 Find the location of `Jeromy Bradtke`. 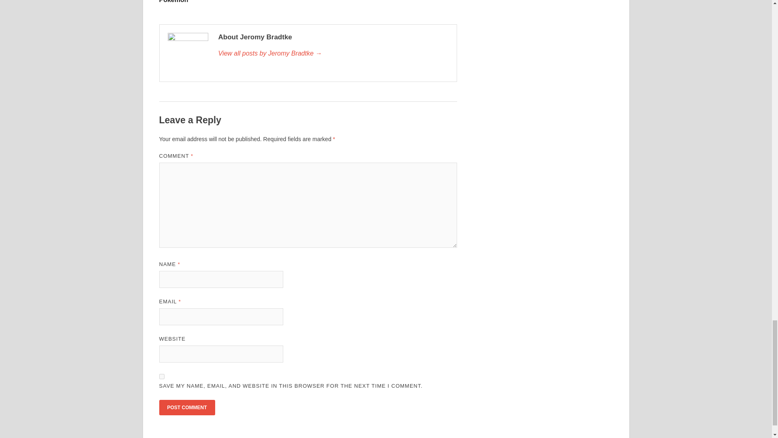

Jeromy Bradtke is located at coordinates (333, 53).